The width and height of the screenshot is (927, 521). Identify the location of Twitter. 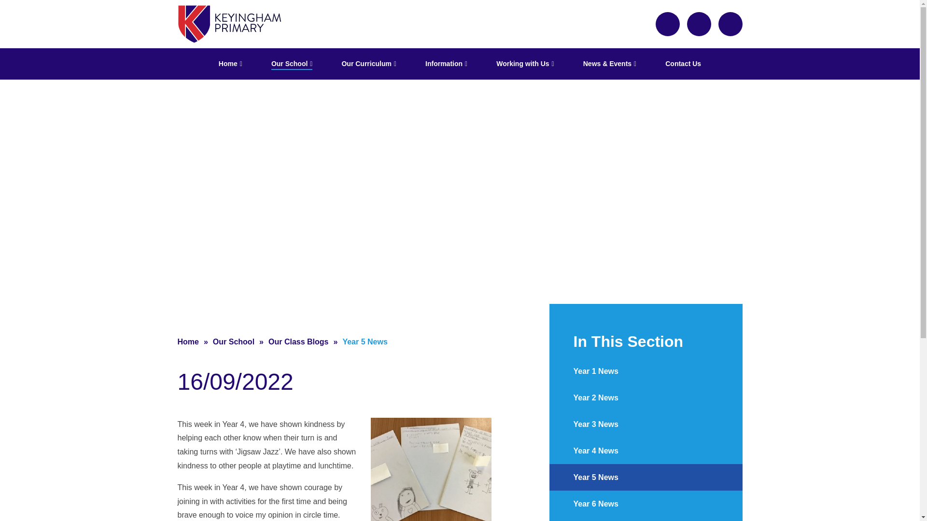
(667, 24).